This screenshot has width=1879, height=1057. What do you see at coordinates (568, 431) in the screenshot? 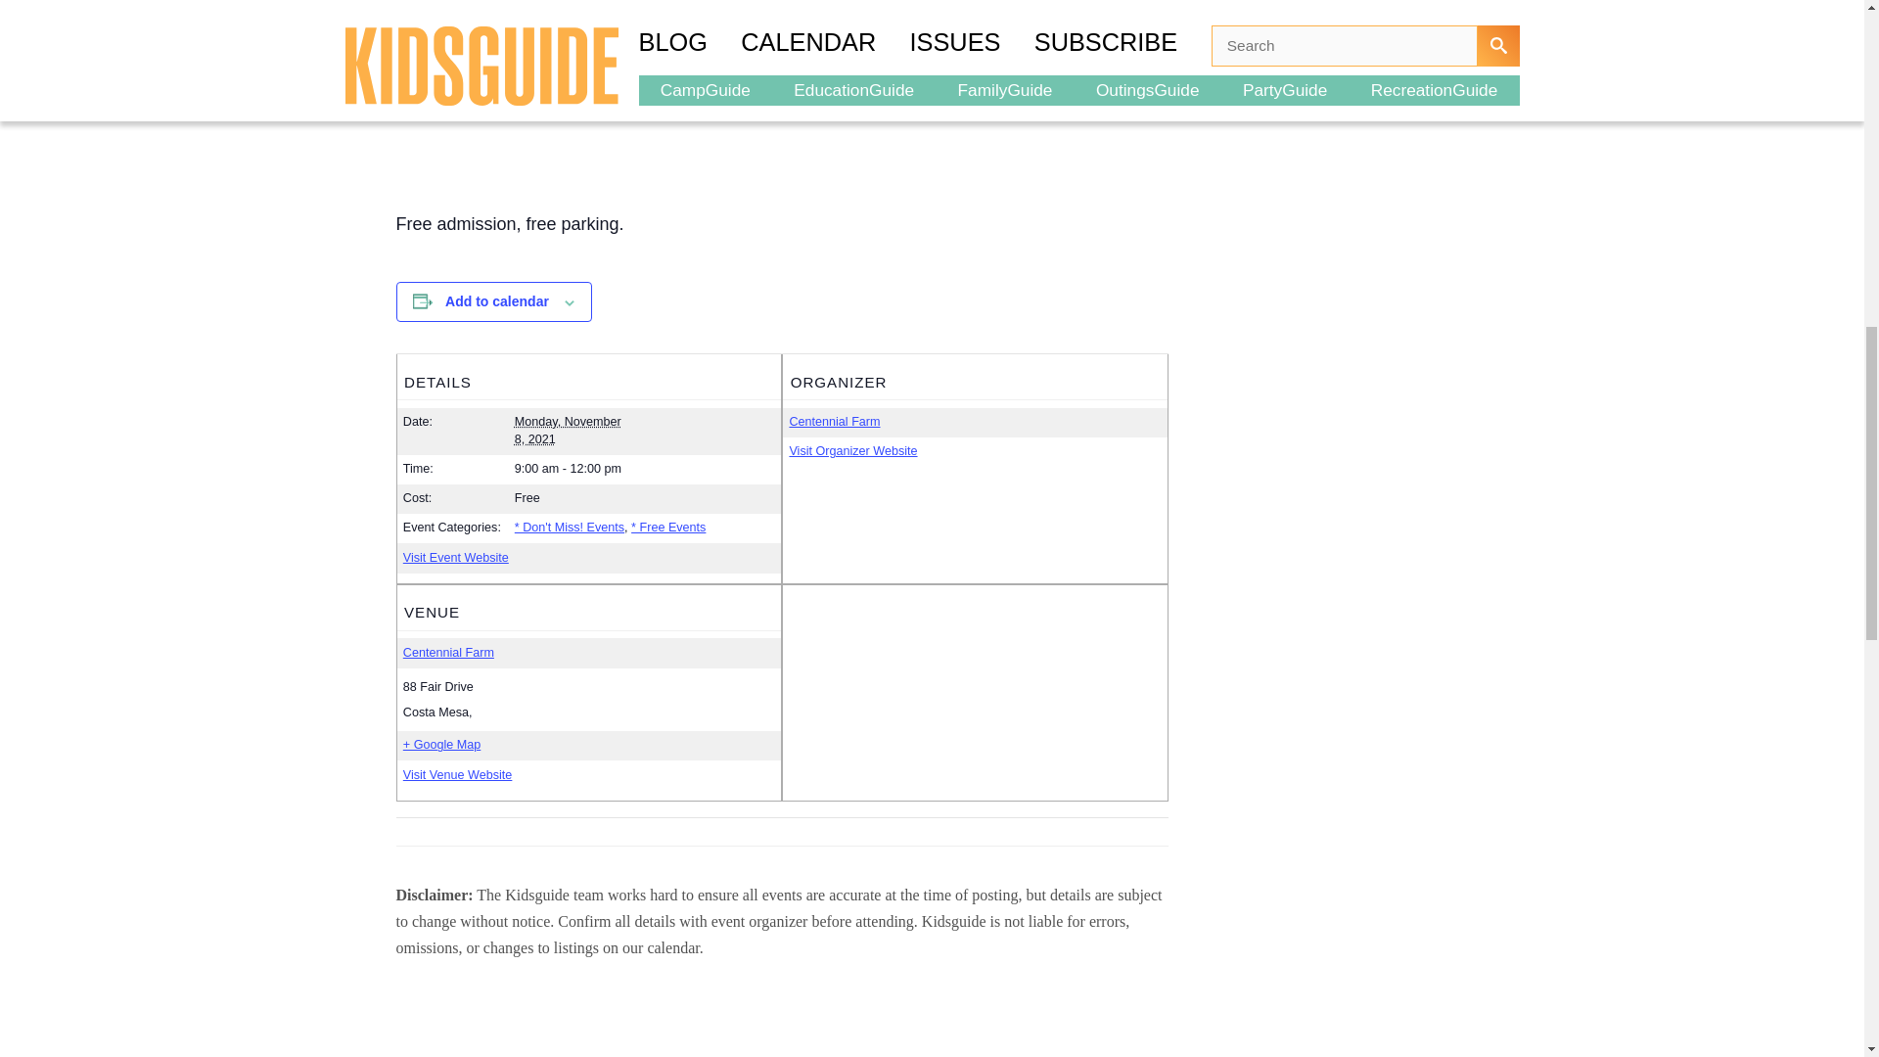
I see `2021-11-08` at bounding box center [568, 431].